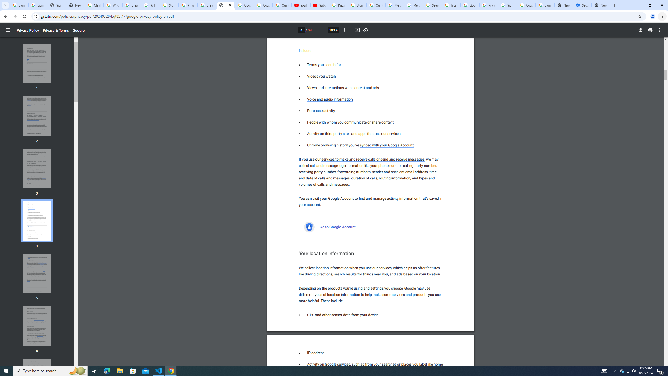  Describe the element at coordinates (357, 30) in the screenshot. I see `Fit to page` at that location.